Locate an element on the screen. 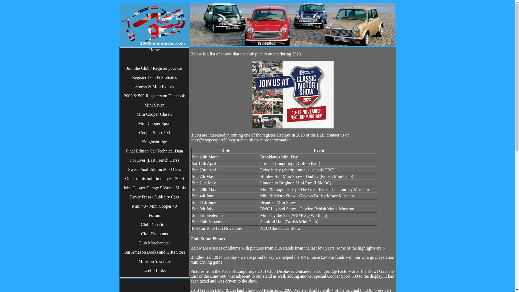 This screenshot has height=292, width=519. Our Amazon Books and Gifts Store is located at coordinates (155, 252).